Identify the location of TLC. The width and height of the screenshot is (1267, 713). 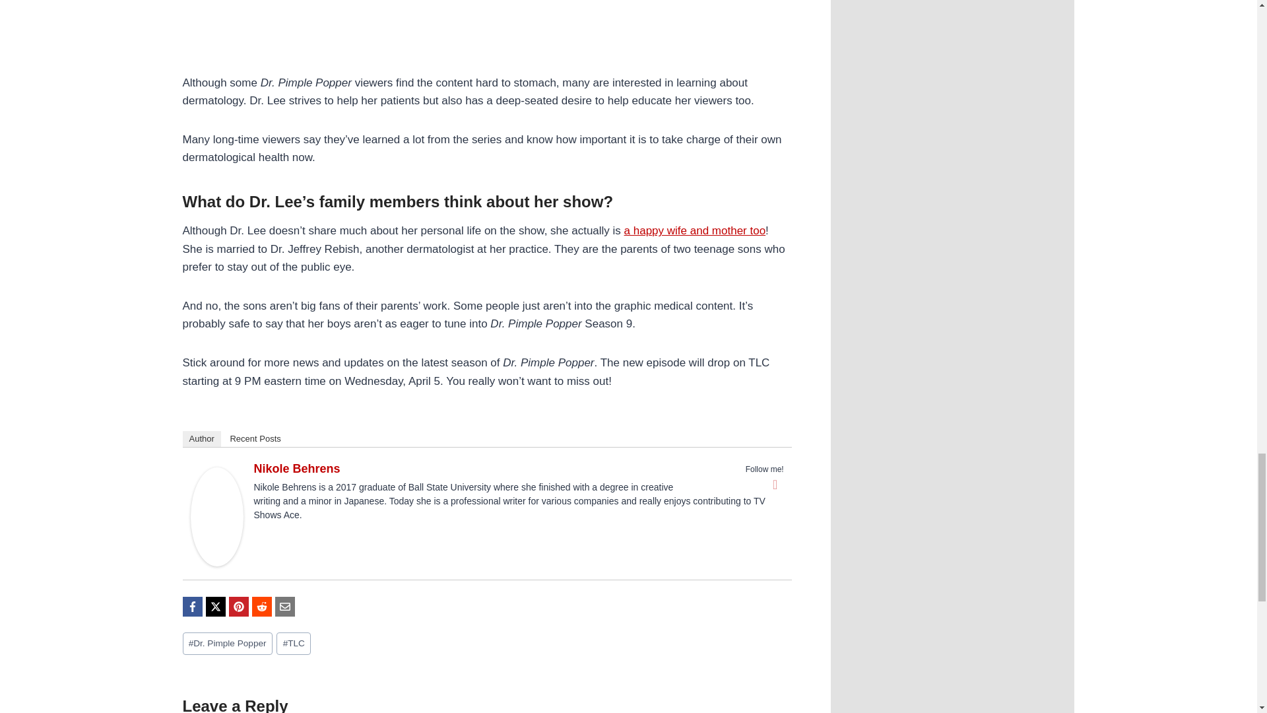
(293, 643).